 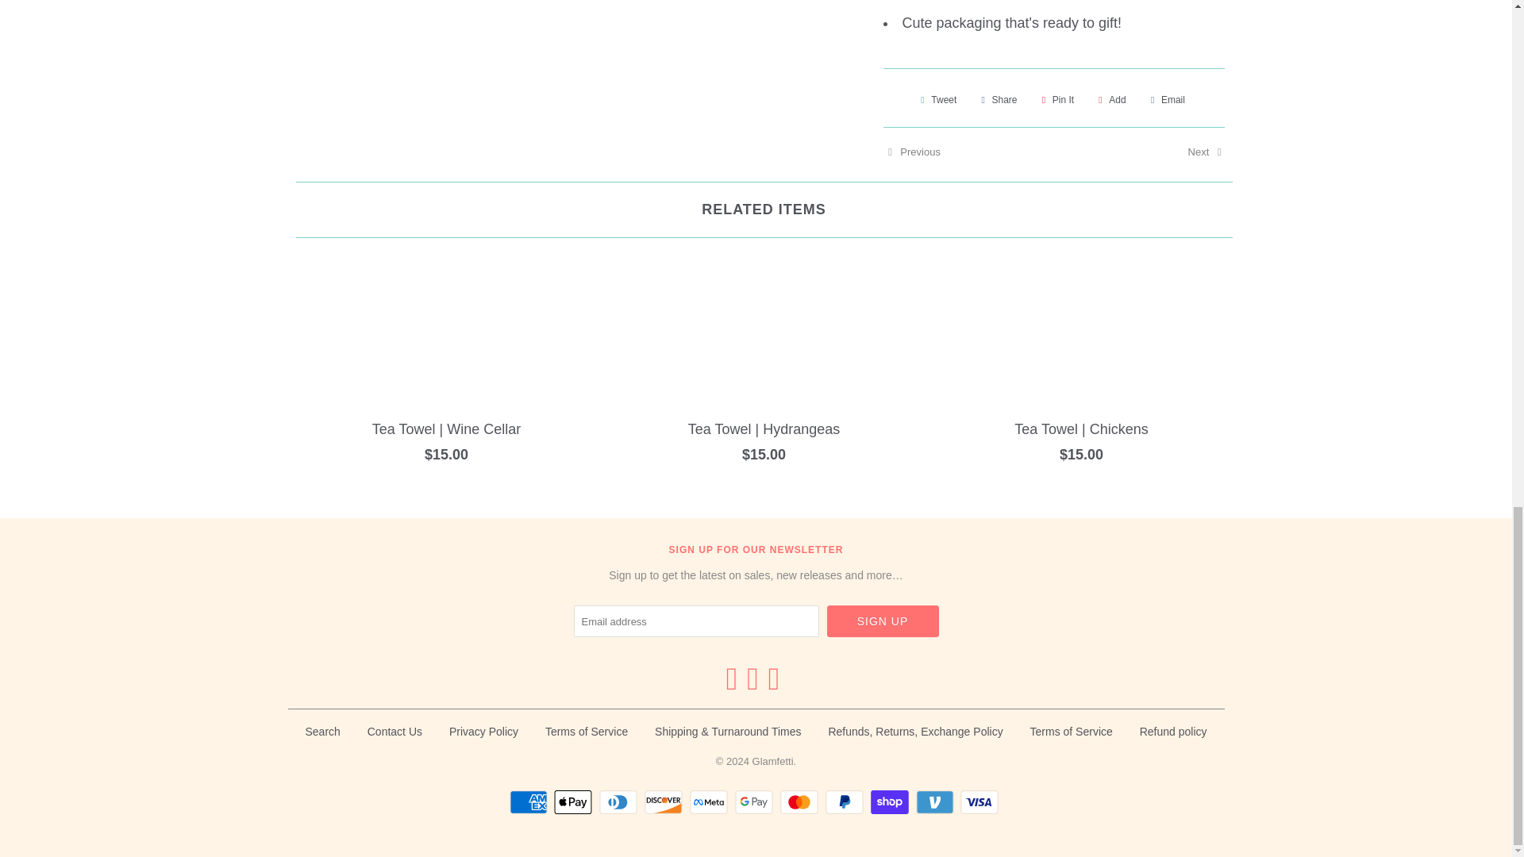 What do you see at coordinates (802, 801) in the screenshot?
I see `Mastercard` at bounding box center [802, 801].